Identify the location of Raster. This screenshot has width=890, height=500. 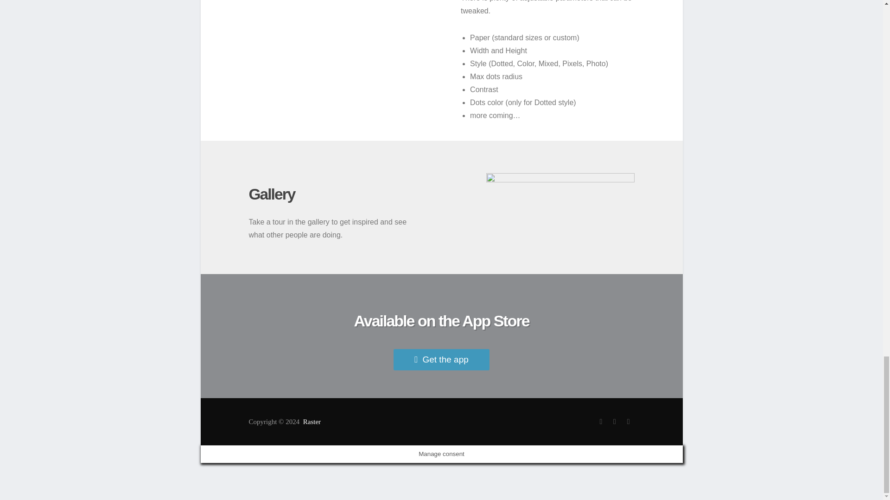
(311, 421).